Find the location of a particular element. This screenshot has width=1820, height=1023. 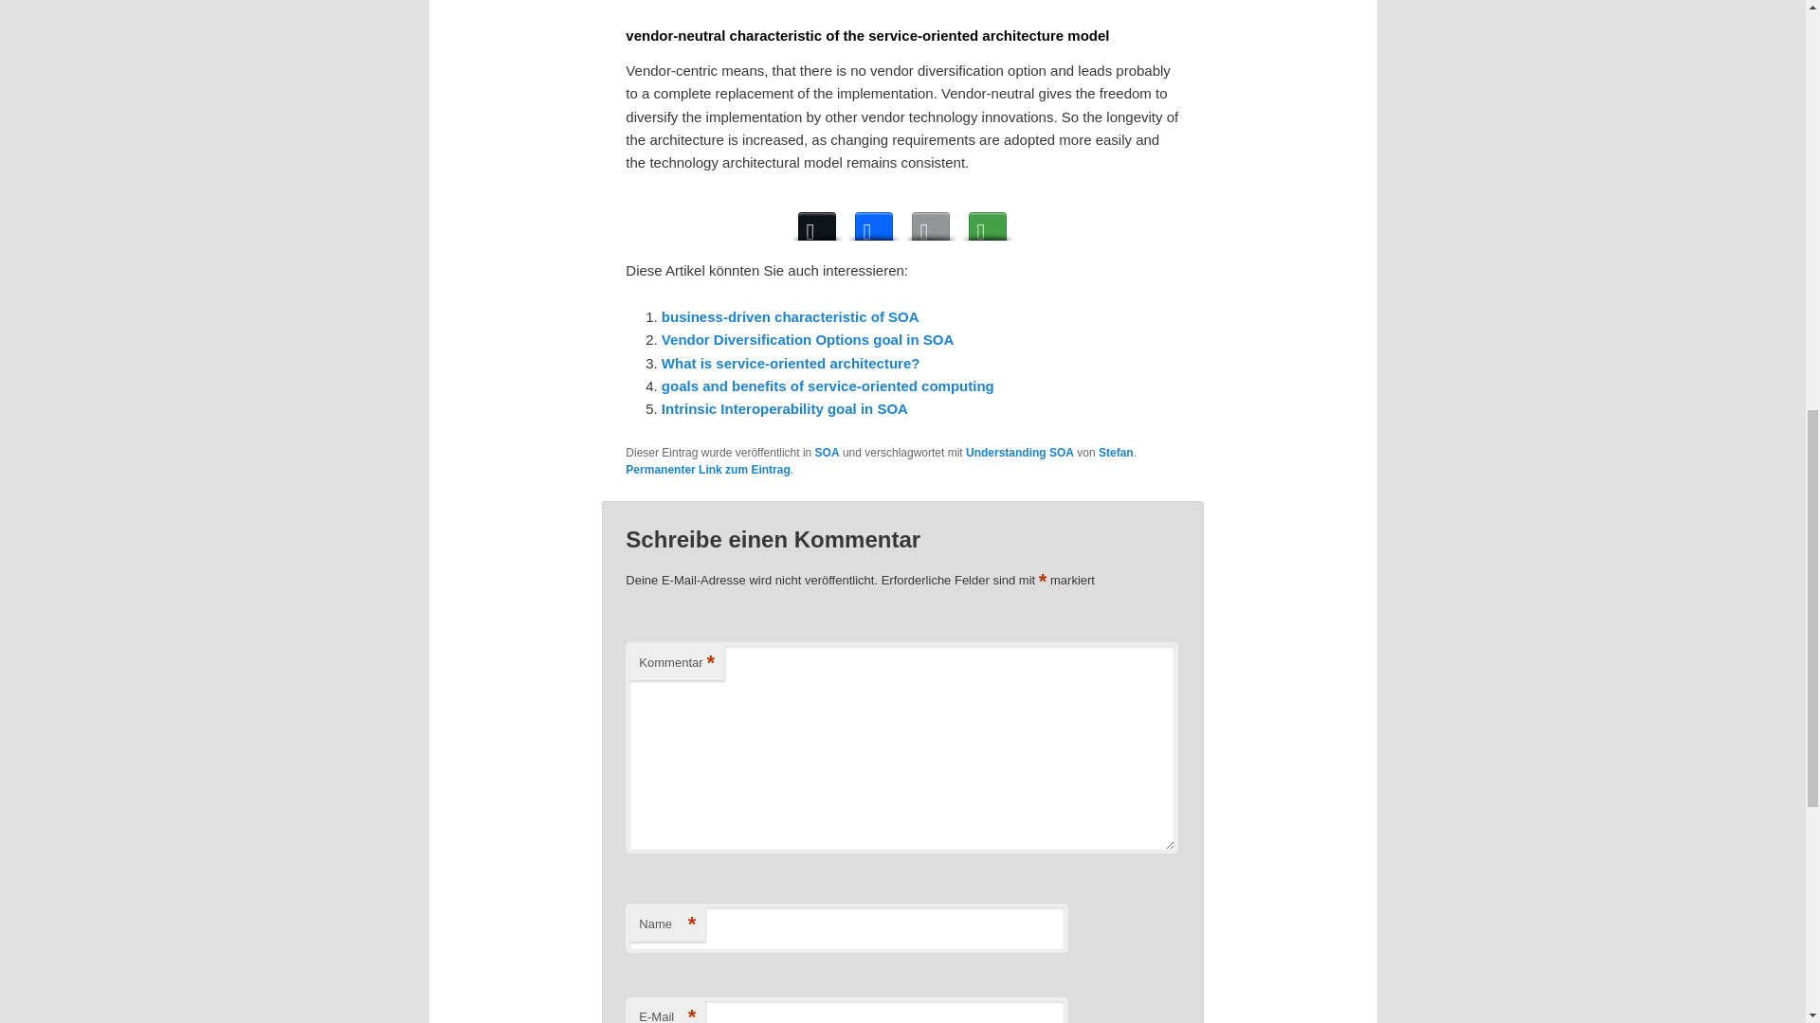

What is service-oriented architecture? is located at coordinates (791, 363).